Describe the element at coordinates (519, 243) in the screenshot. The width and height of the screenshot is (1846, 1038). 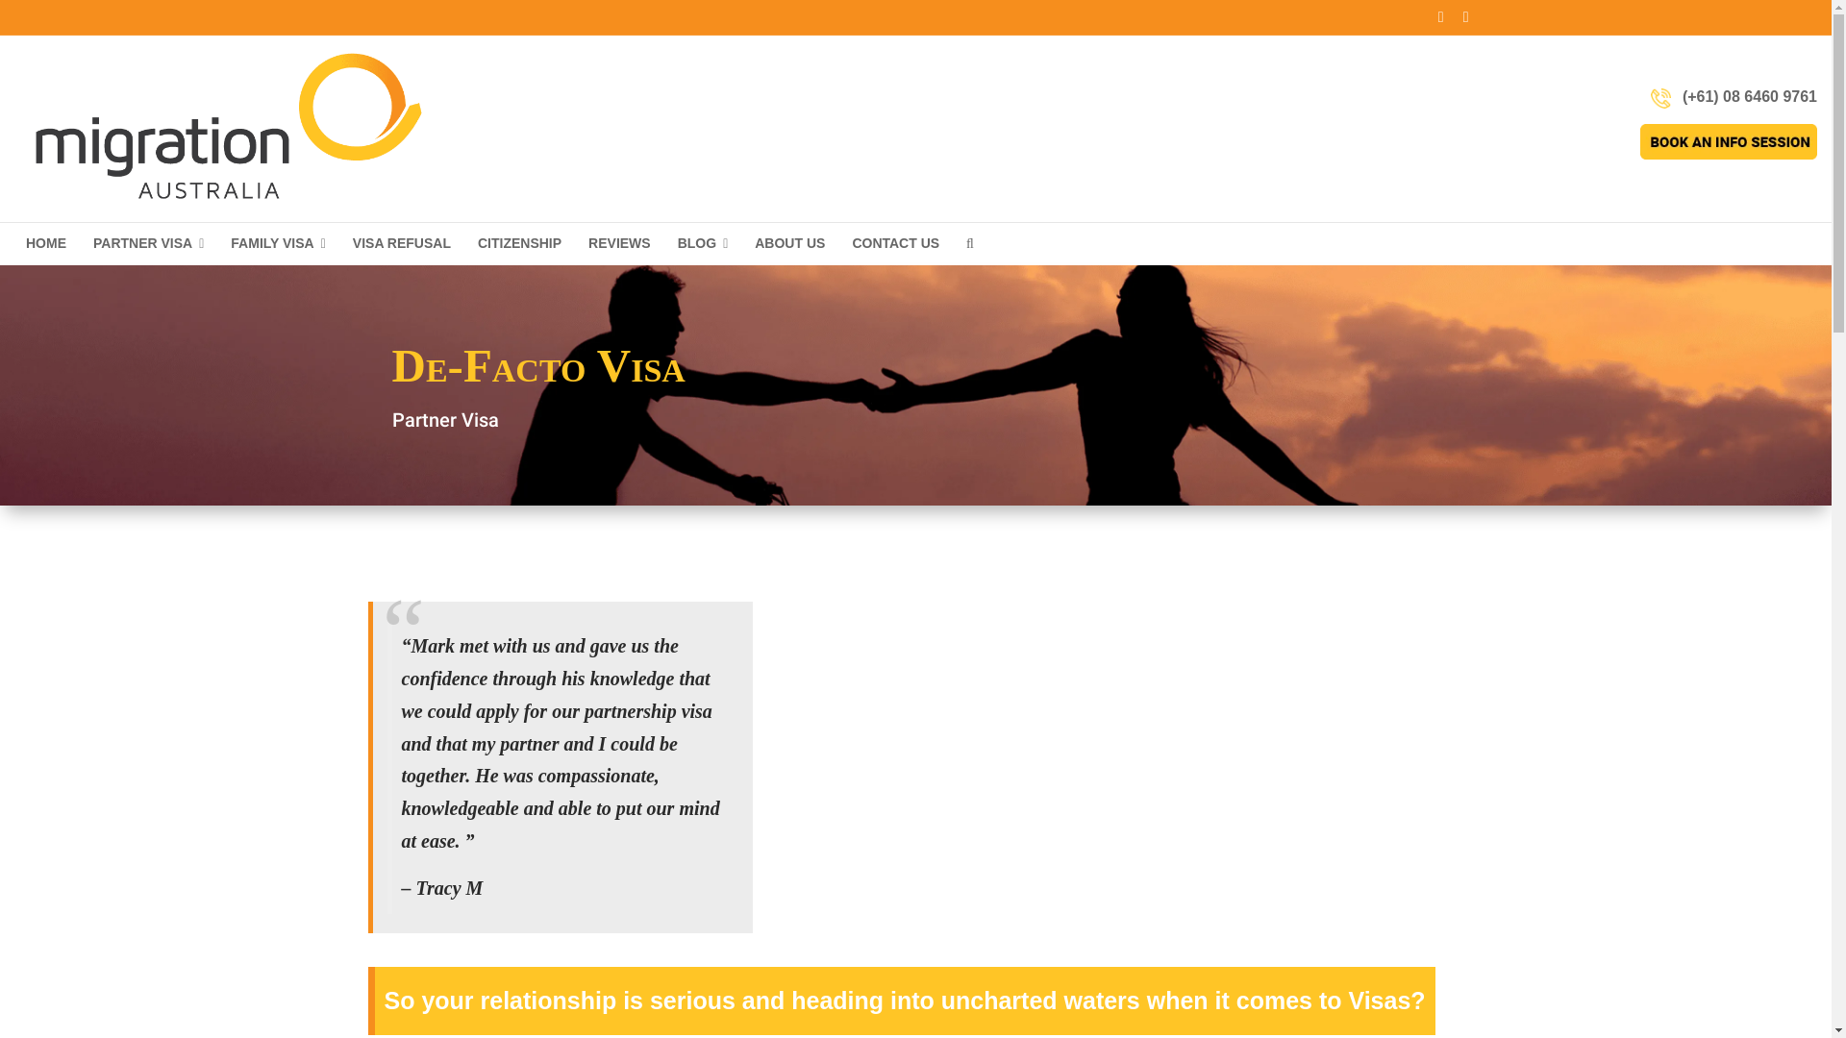
I see `CITIZENSHIP` at that location.